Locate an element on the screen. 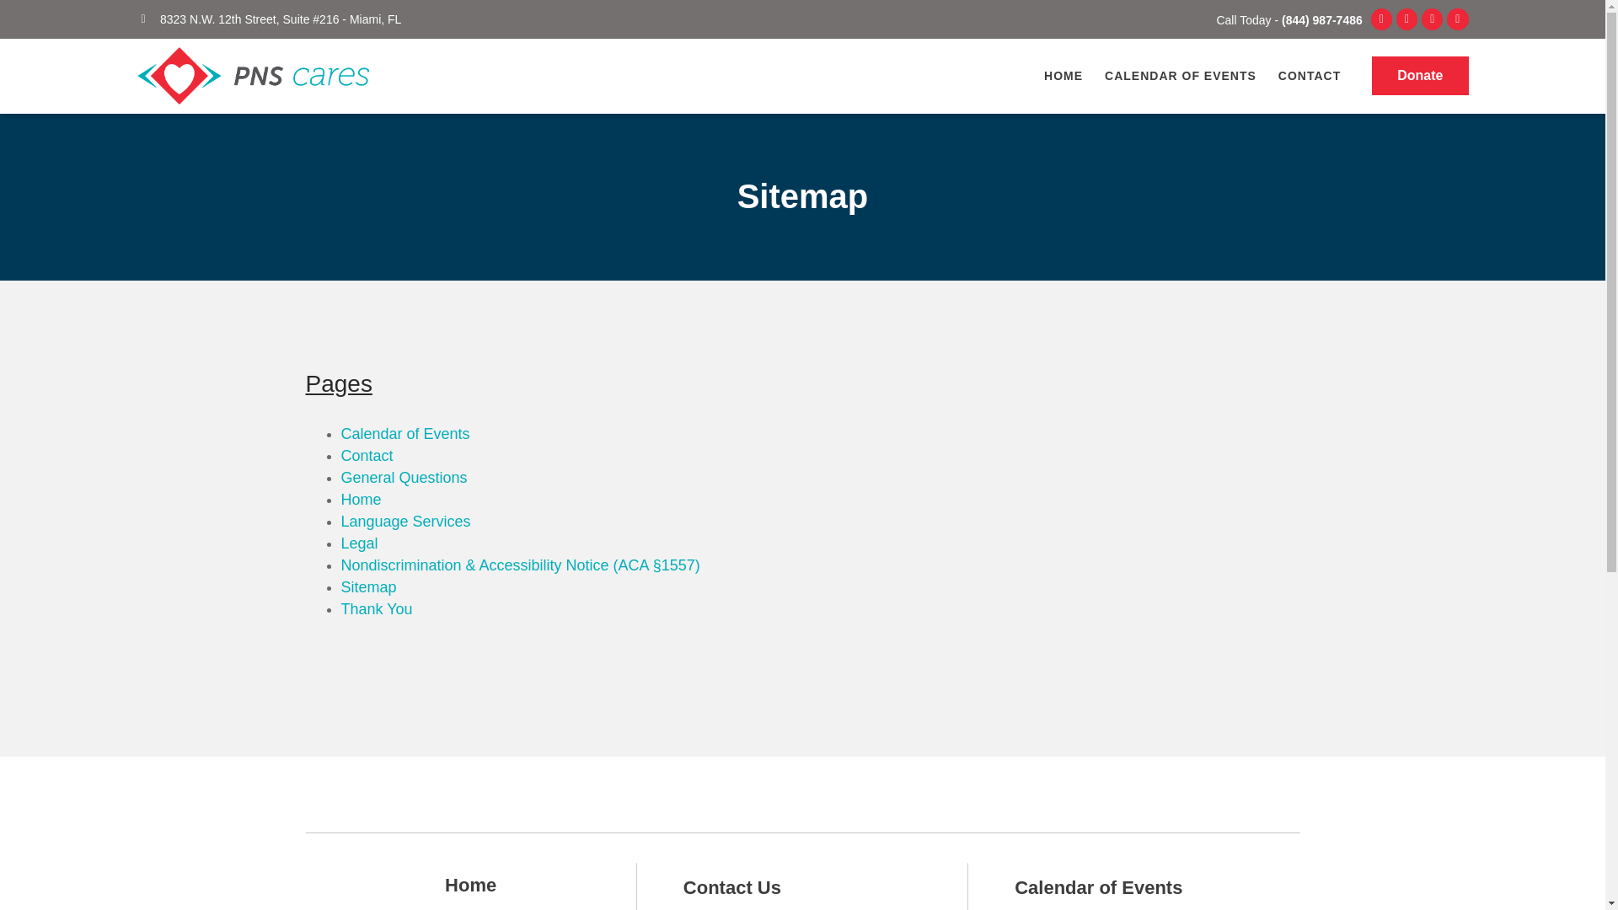  Calendar of Events is located at coordinates (1098, 887).